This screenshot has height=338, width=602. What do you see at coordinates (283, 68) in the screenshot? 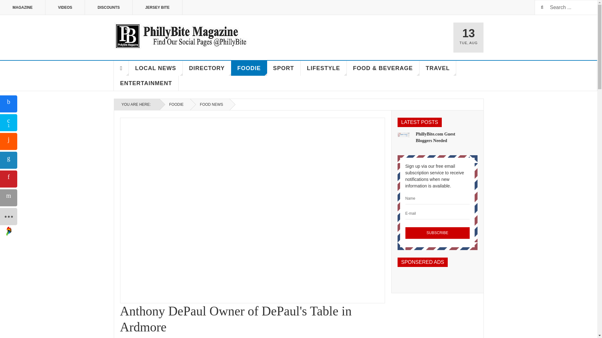
I see `SPORT` at bounding box center [283, 68].